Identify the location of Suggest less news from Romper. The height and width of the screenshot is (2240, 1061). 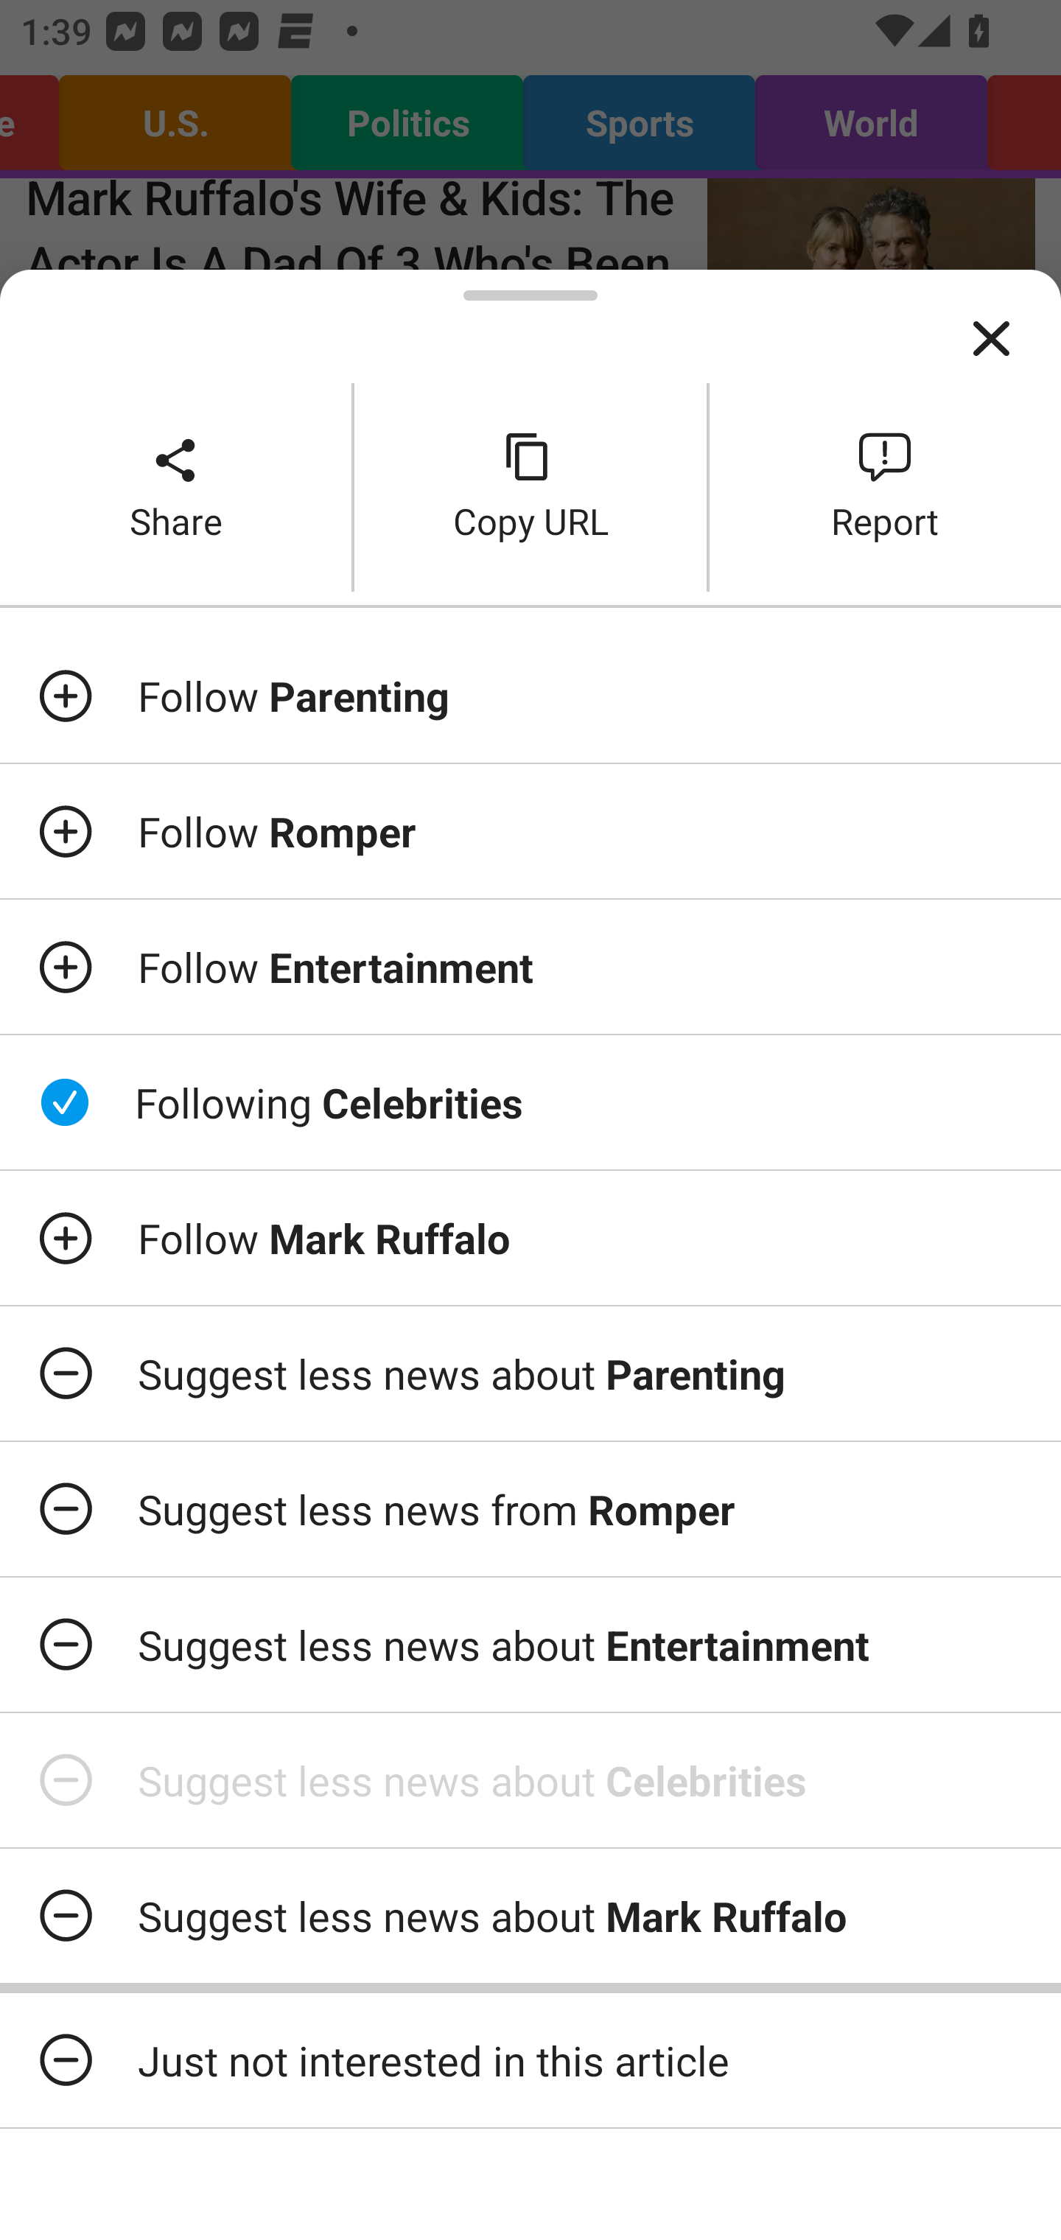
(530, 1509).